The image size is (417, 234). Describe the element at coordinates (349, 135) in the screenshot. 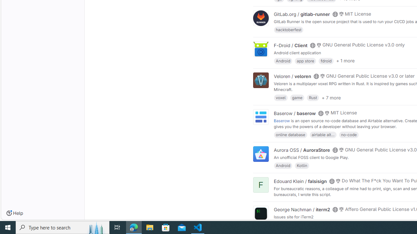

I see `no-code` at that location.